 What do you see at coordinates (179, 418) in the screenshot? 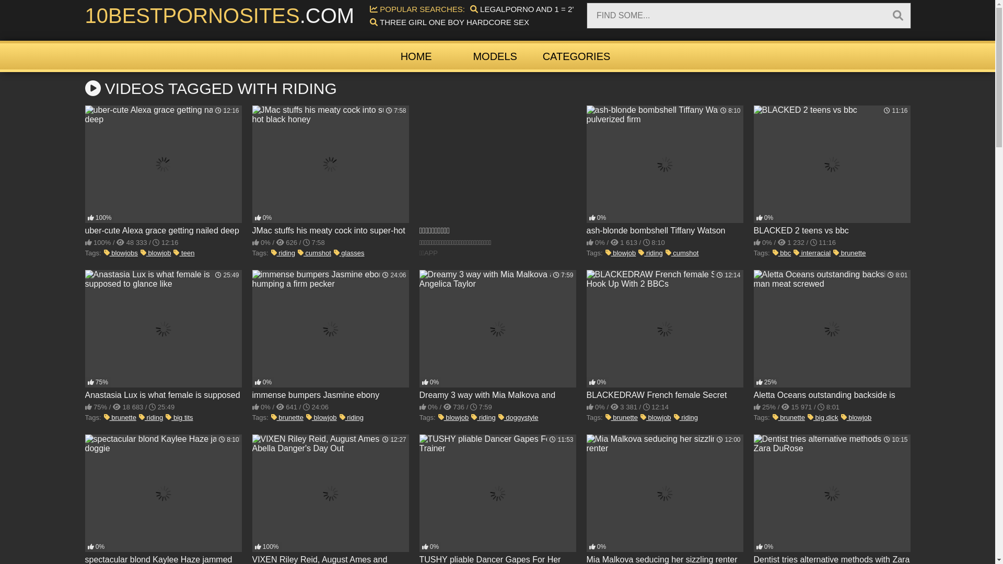
I see `big tits` at bounding box center [179, 418].